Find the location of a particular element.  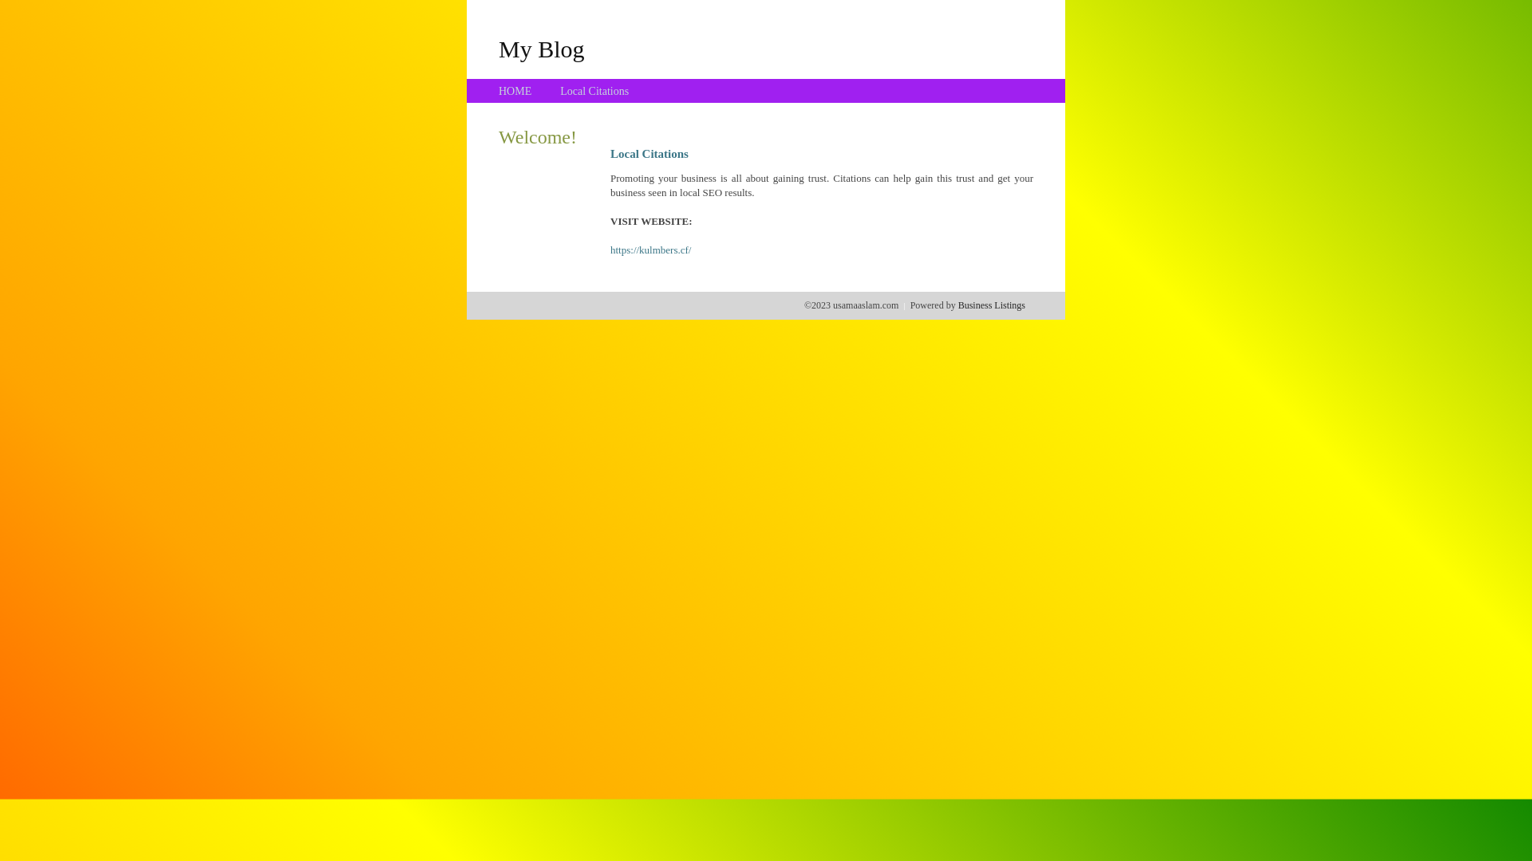

Local Citations is located at coordinates (594, 91).